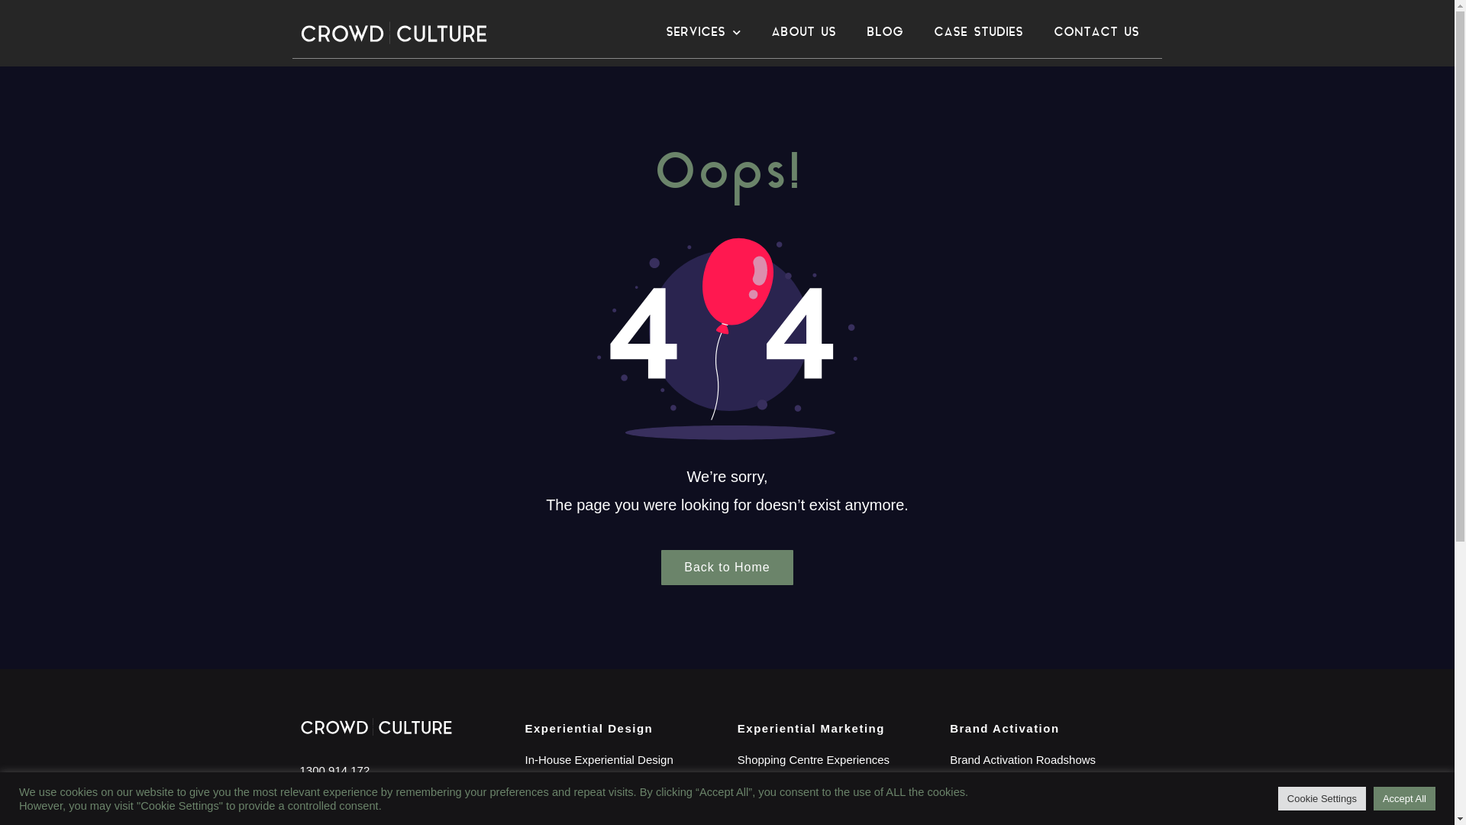 Image resolution: width=1466 pixels, height=825 pixels. What do you see at coordinates (836, 803) in the screenshot?
I see `Festival and Event Experiences` at bounding box center [836, 803].